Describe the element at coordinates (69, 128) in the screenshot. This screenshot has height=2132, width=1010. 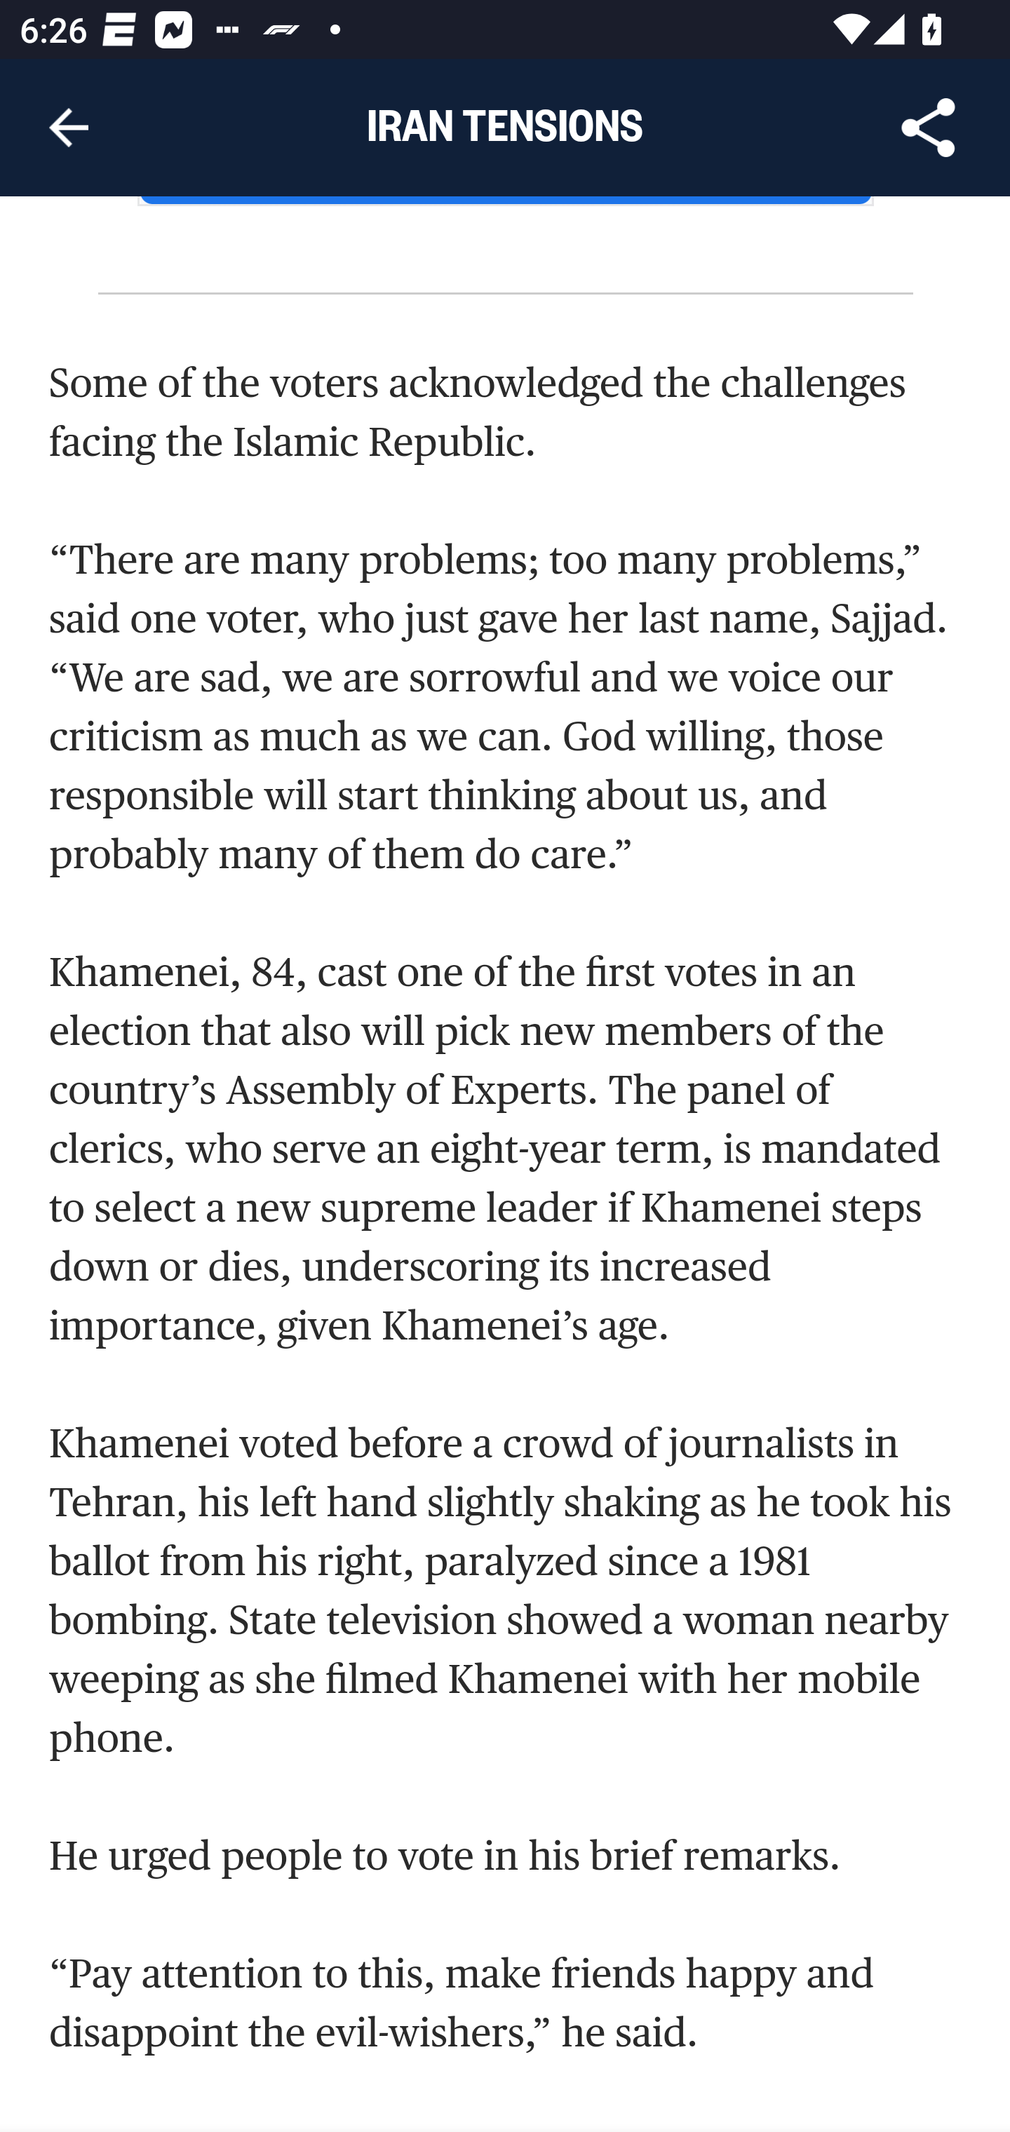
I see `Navigate up` at that location.